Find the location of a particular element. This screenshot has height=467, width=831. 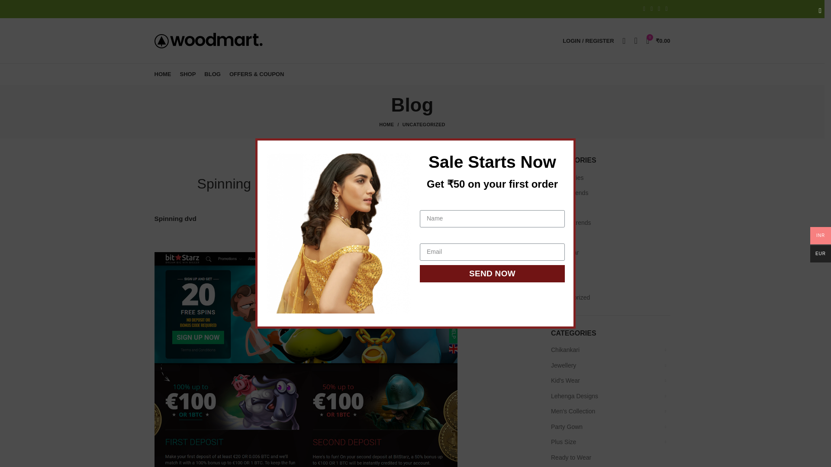

BLOG is located at coordinates (213, 74).